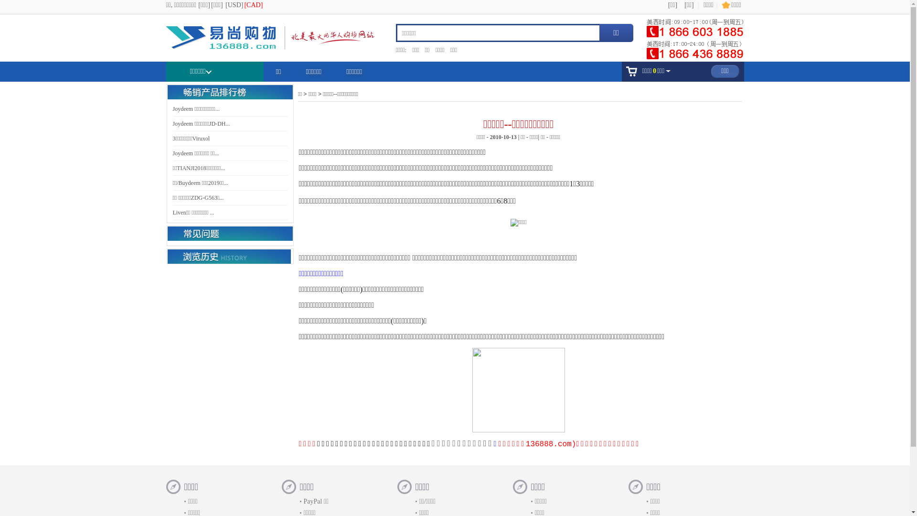  I want to click on [CAD], so click(253, 5).